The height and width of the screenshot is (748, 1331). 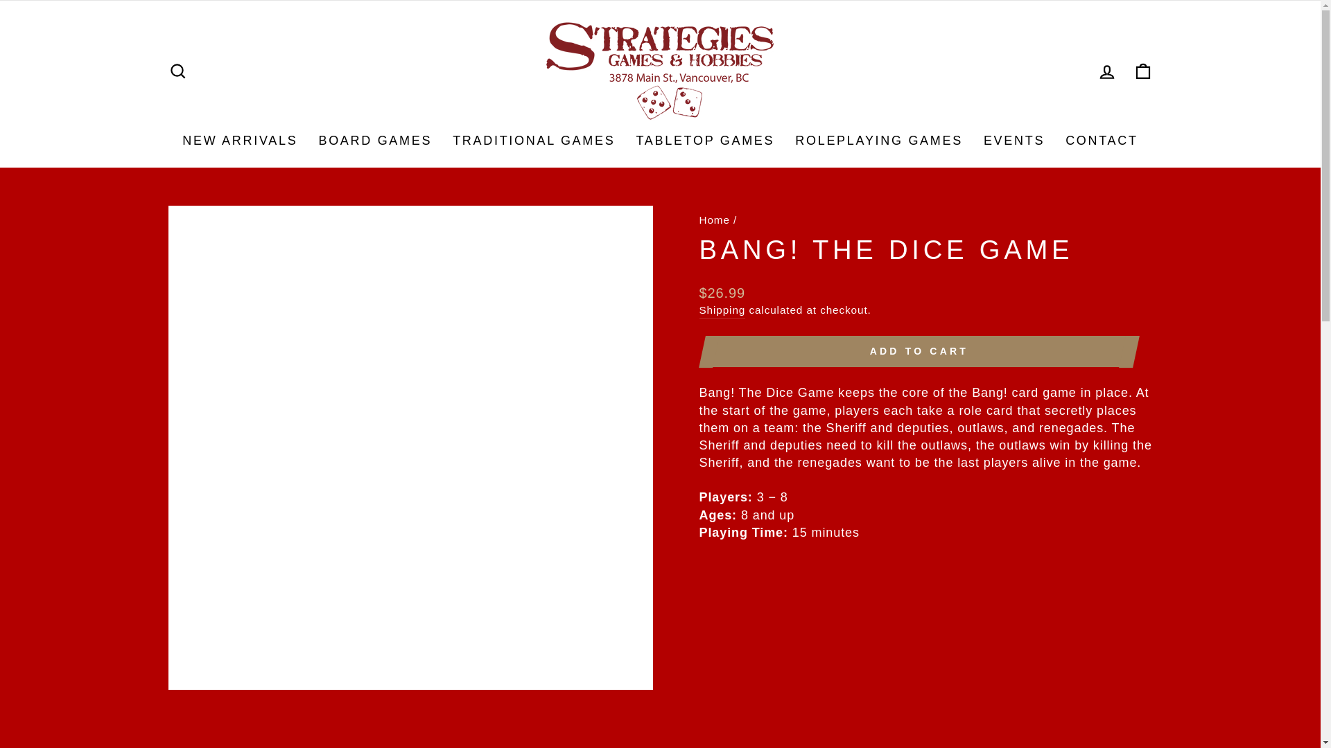 What do you see at coordinates (177, 72) in the screenshot?
I see `SEARCH` at bounding box center [177, 72].